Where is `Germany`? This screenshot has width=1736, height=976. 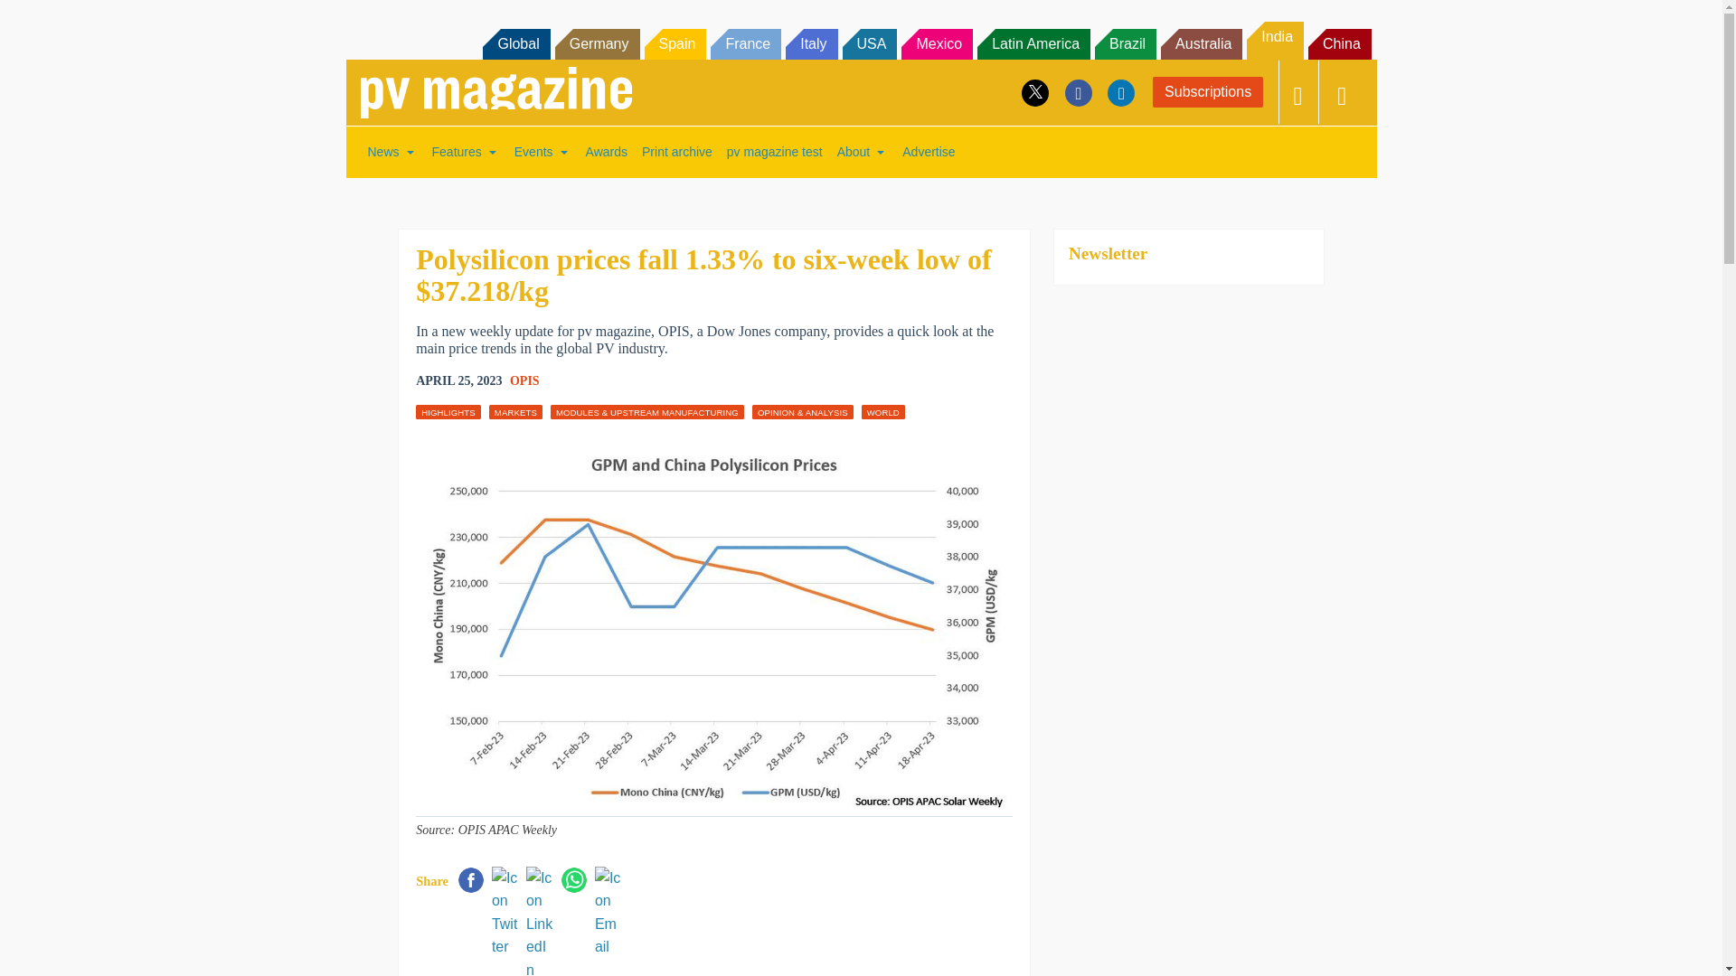
Germany is located at coordinates (598, 43).